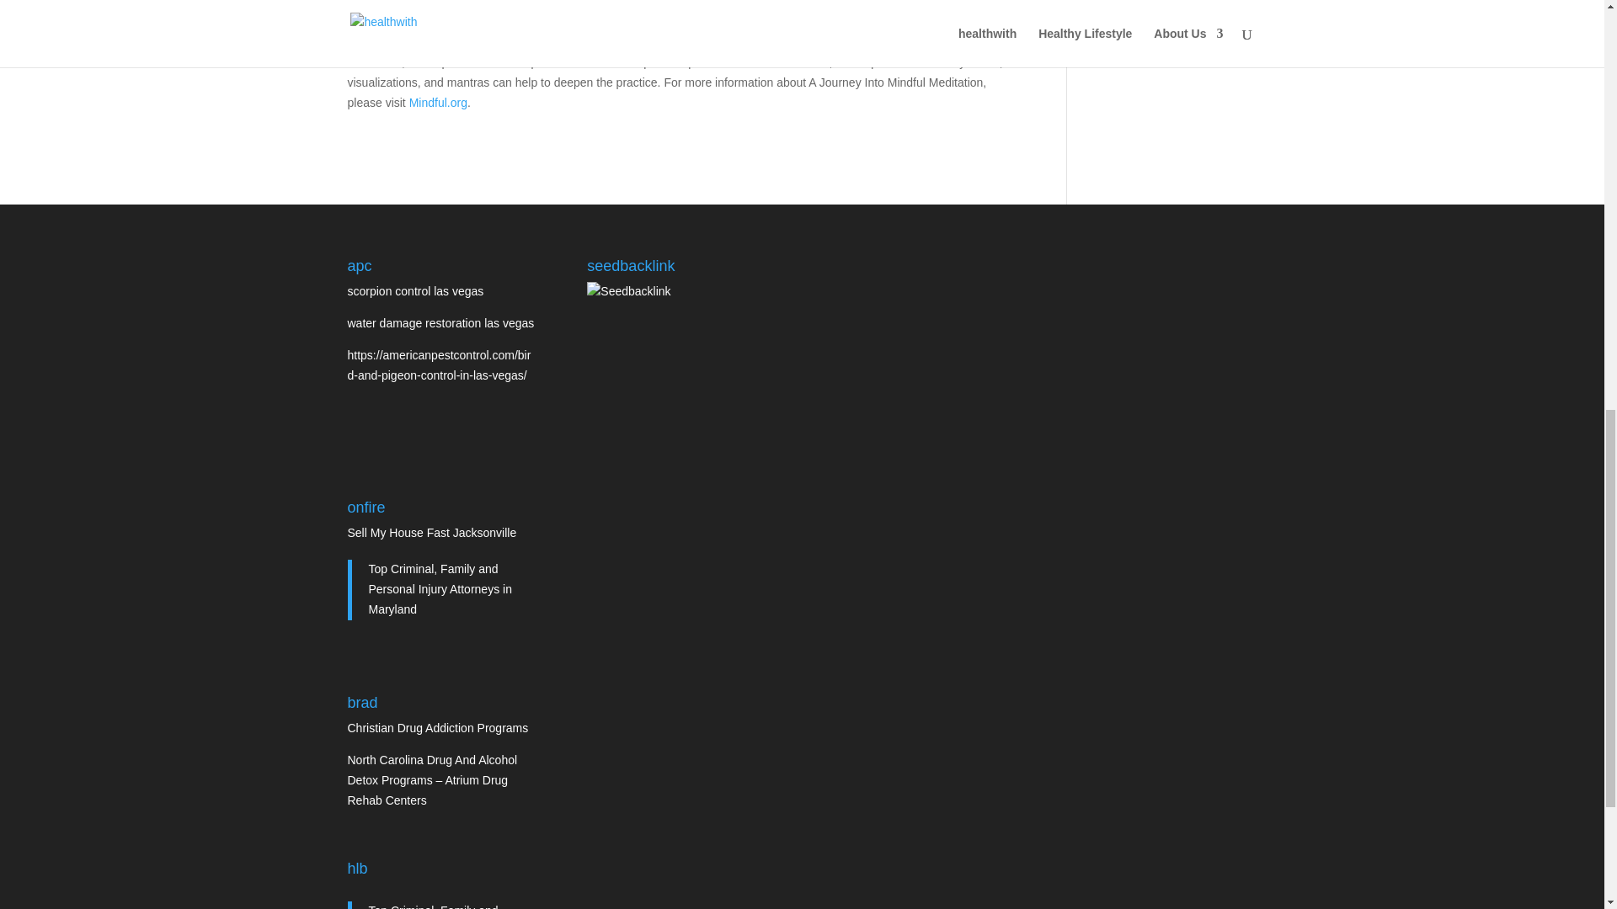 This screenshot has height=909, width=1617. Describe the element at coordinates (628, 291) in the screenshot. I see `Seedbacklink` at that location.